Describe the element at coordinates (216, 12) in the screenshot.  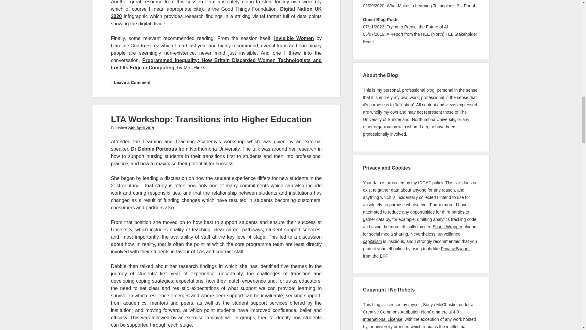
I see `Digital Nation UK 2020` at that location.